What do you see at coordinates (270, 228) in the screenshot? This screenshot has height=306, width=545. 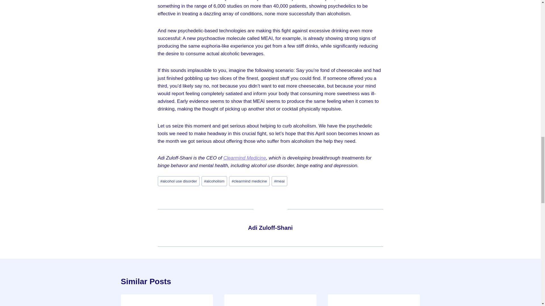 I see `Posts by Adi Zuloff-Shani` at bounding box center [270, 228].